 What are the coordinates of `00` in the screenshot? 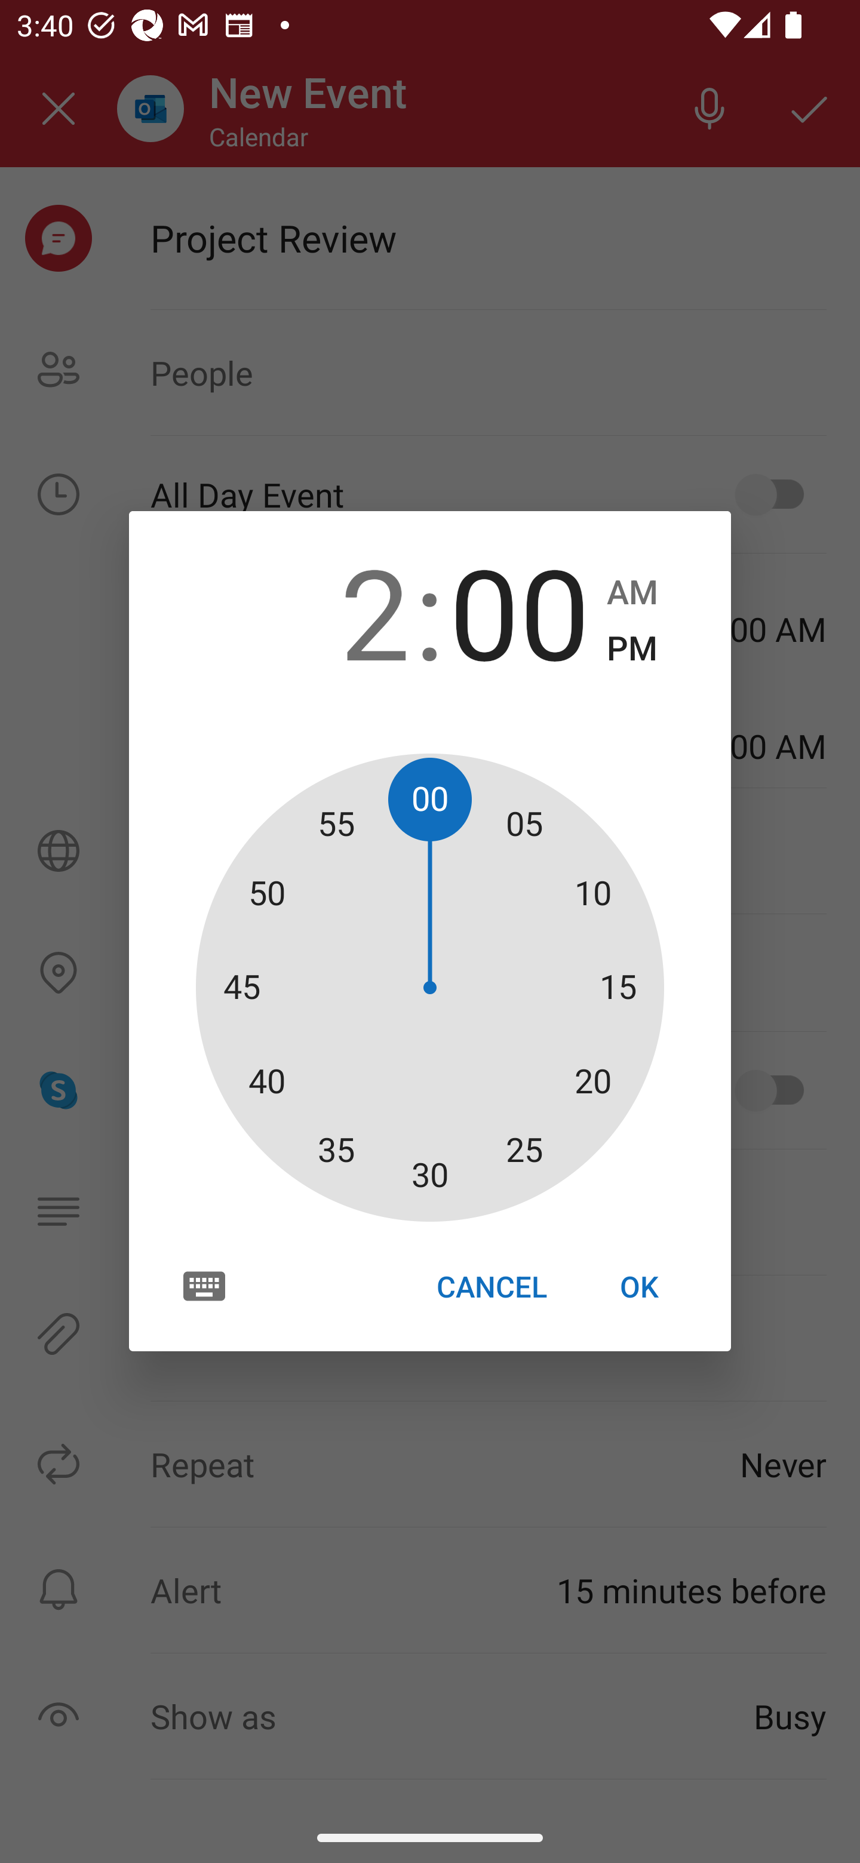 It's located at (519, 610).